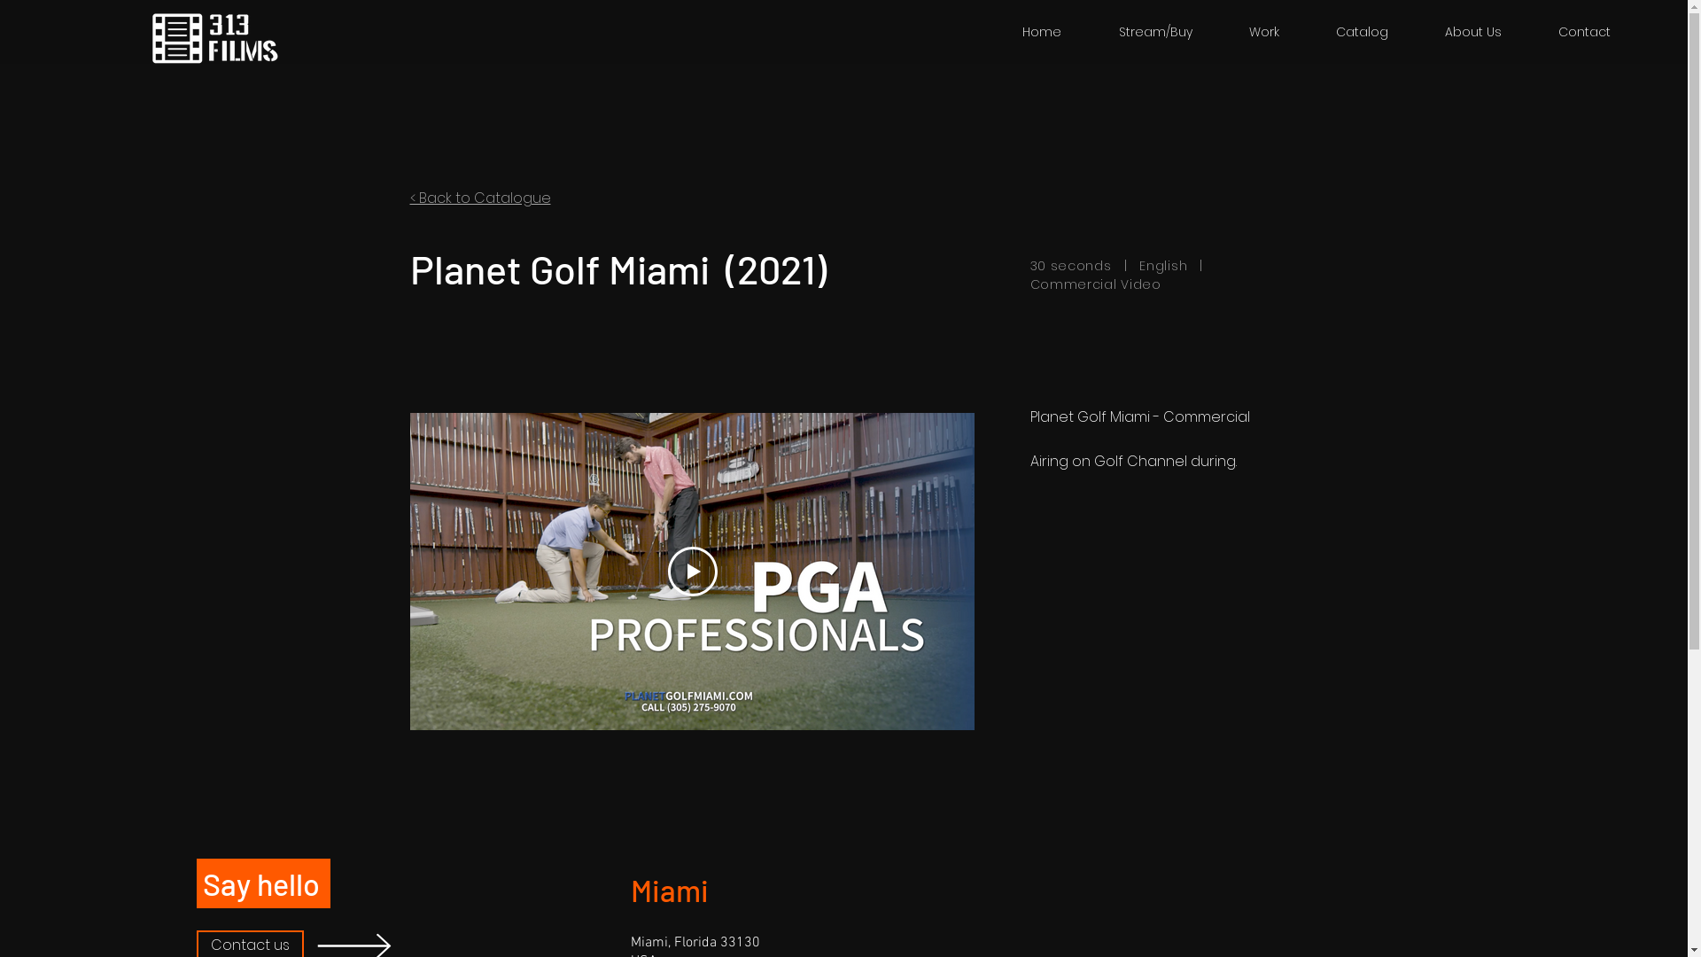 The image size is (1701, 957). Describe the element at coordinates (1155, 32) in the screenshot. I see `Stream/Buy` at that location.